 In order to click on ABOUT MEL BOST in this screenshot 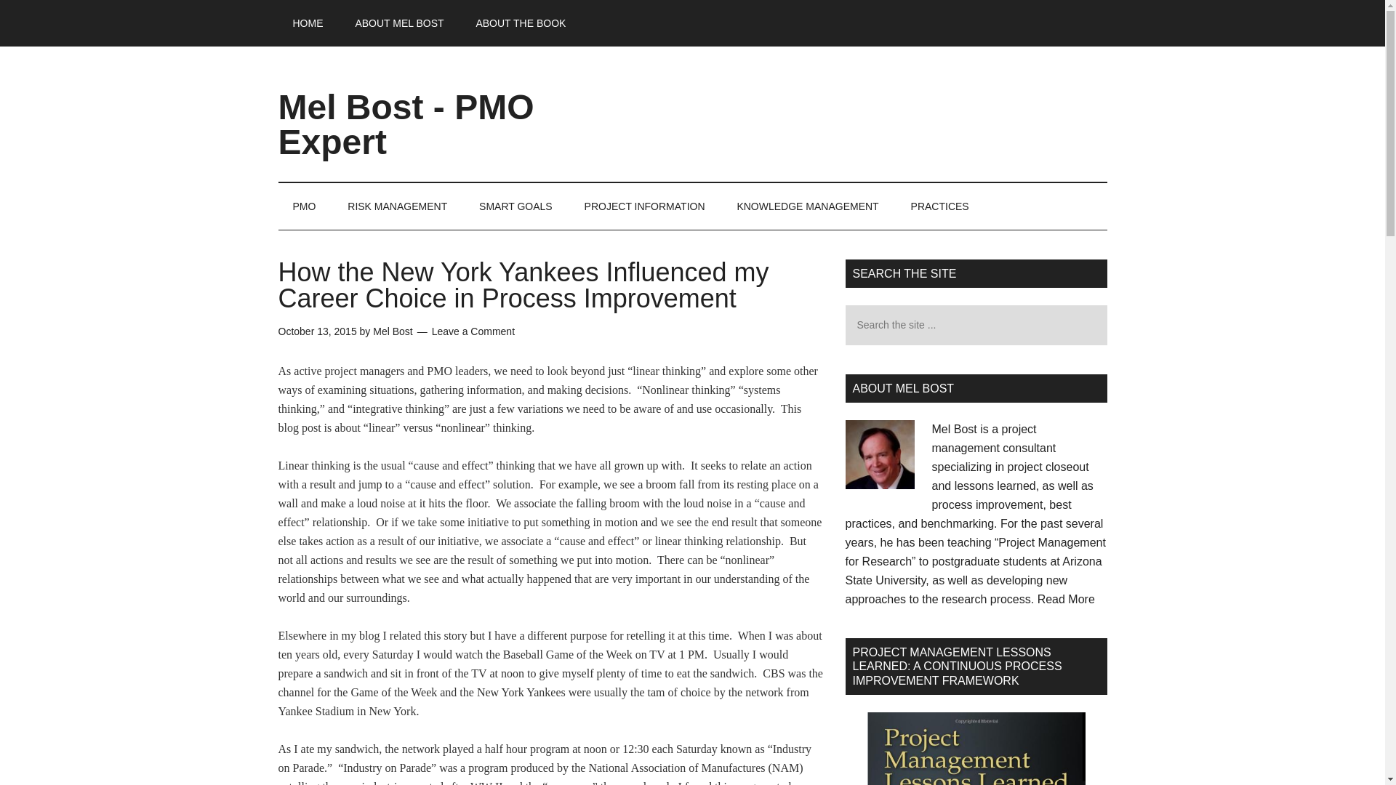, I will do `click(398, 23)`.